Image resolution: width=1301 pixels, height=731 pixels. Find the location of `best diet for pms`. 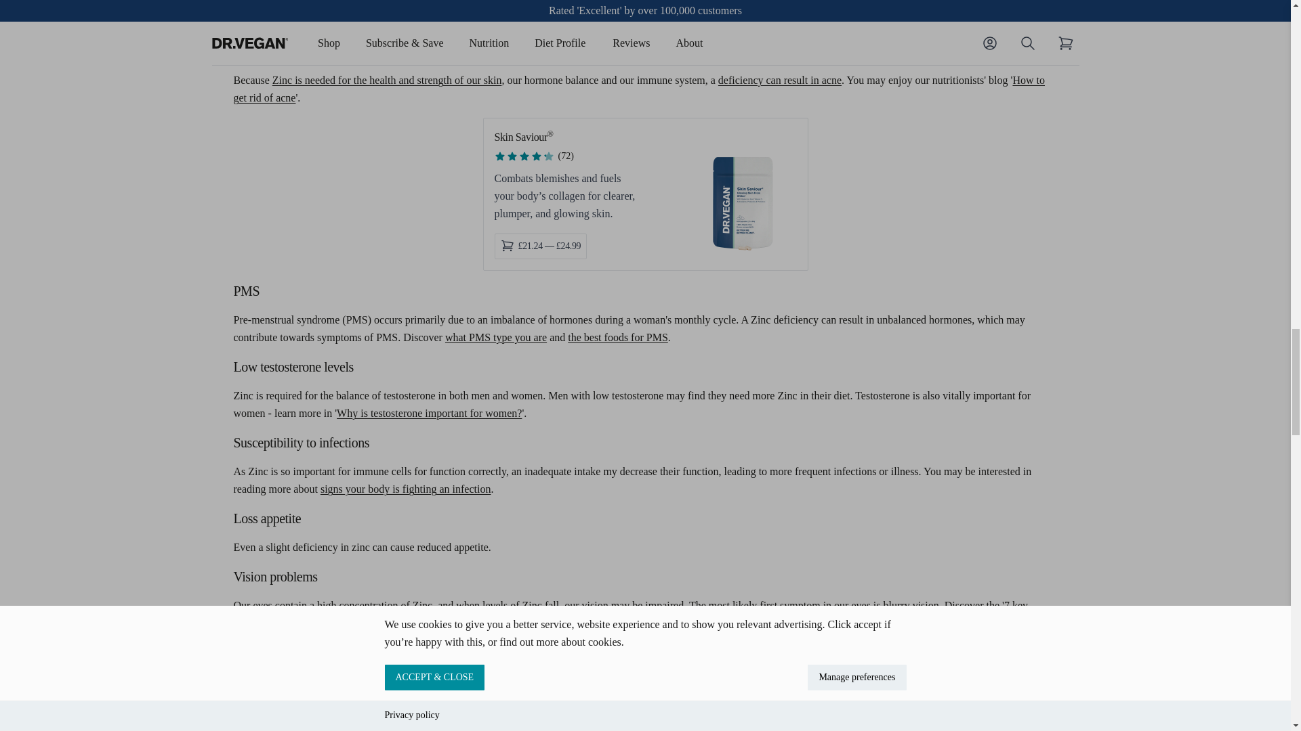

best diet for pms is located at coordinates (618, 337).